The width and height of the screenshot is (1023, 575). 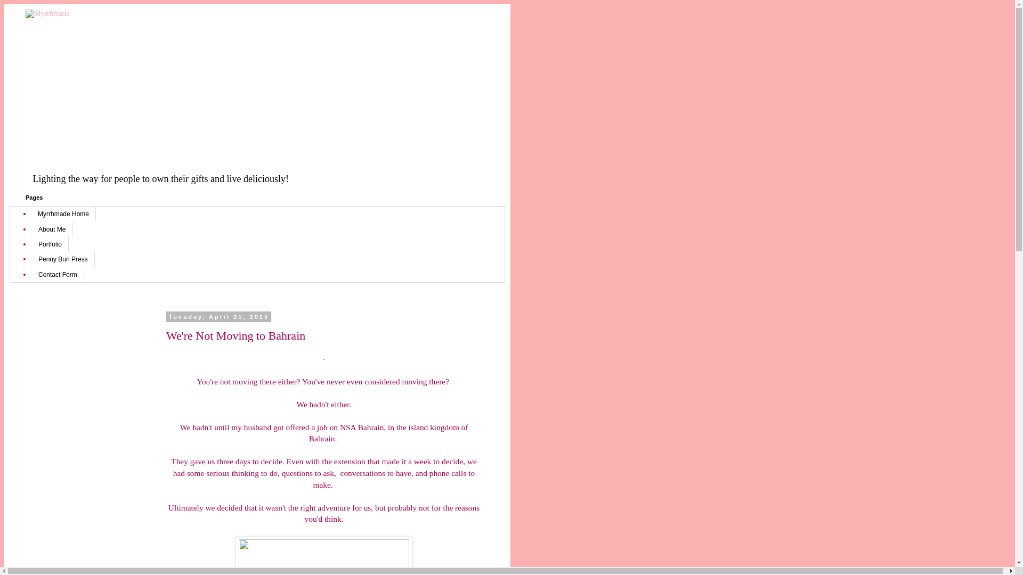 What do you see at coordinates (63, 259) in the screenshot?
I see `Penny Bun Press` at bounding box center [63, 259].